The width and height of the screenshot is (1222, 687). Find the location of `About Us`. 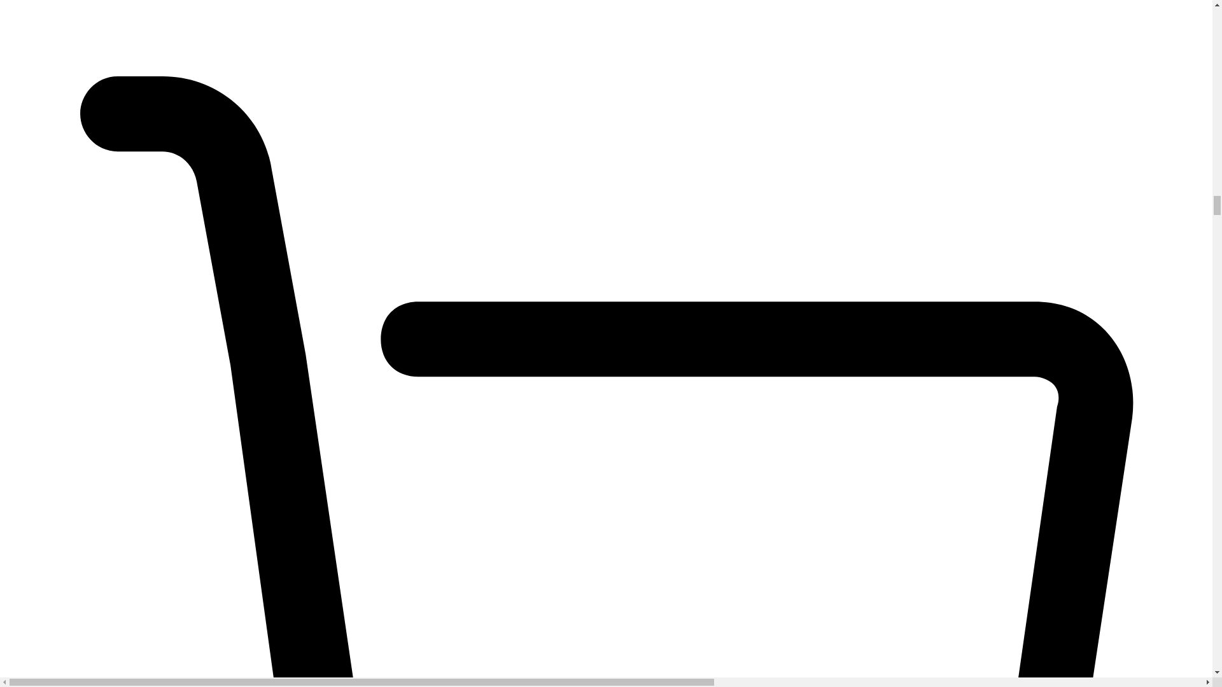

About Us is located at coordinates (24, 0).